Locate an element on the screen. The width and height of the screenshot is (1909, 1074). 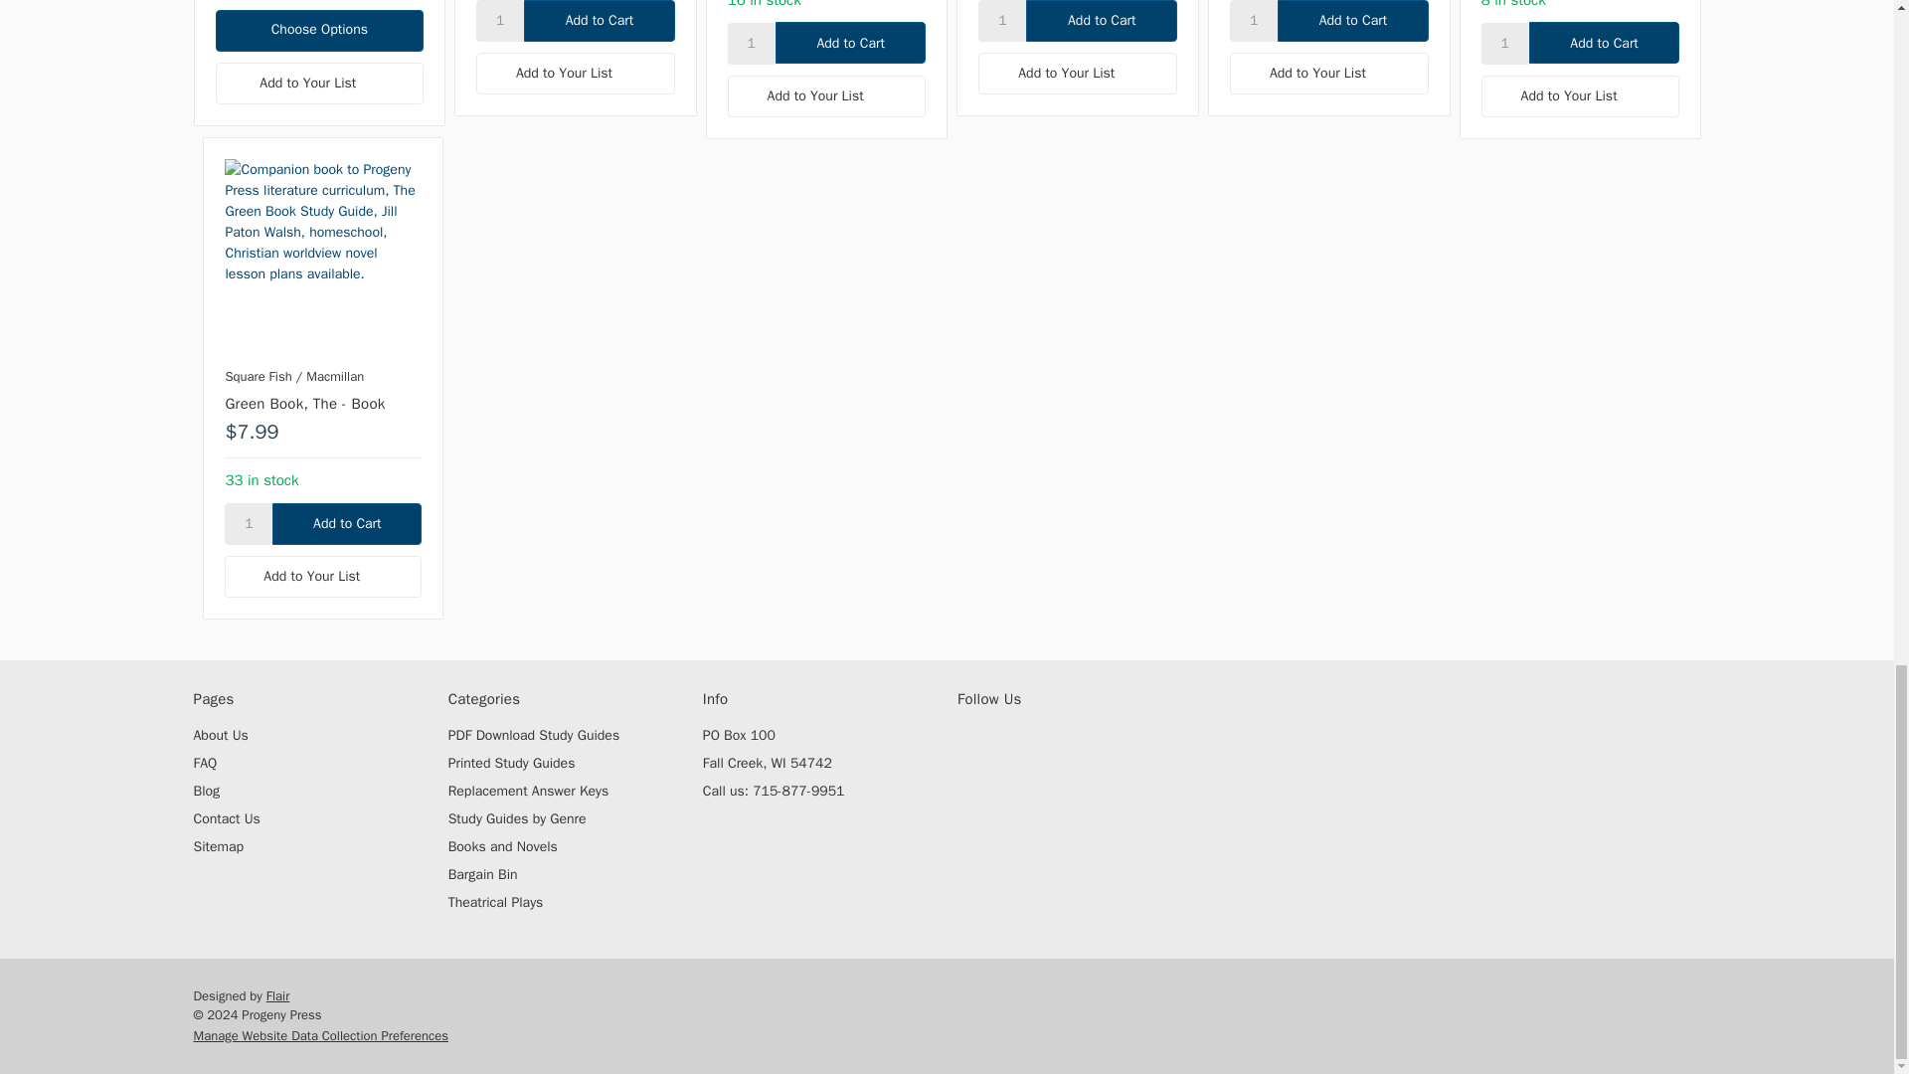
Add to Cart is located at coordinates (1102, 21).